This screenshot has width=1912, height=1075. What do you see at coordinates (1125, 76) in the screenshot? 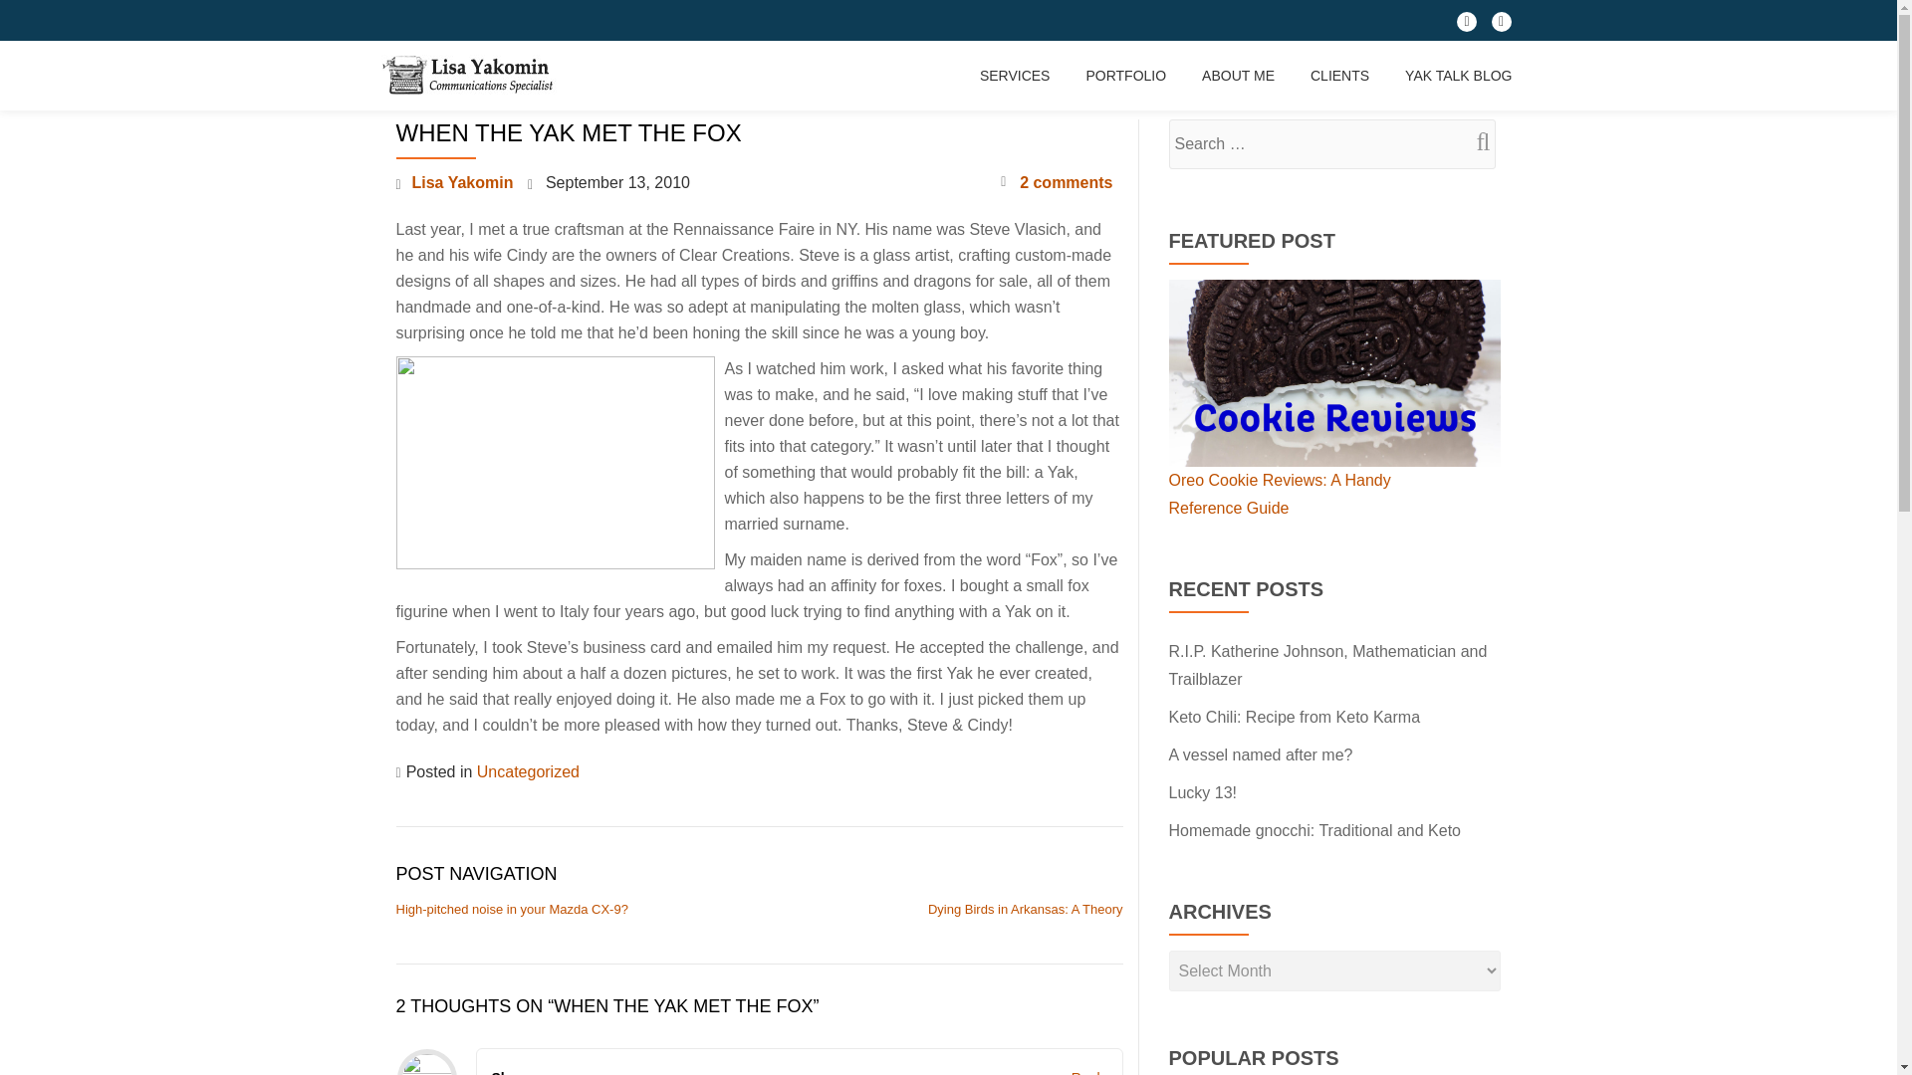
I see `PORTFOLIO` at bounding box center [1125, 76].